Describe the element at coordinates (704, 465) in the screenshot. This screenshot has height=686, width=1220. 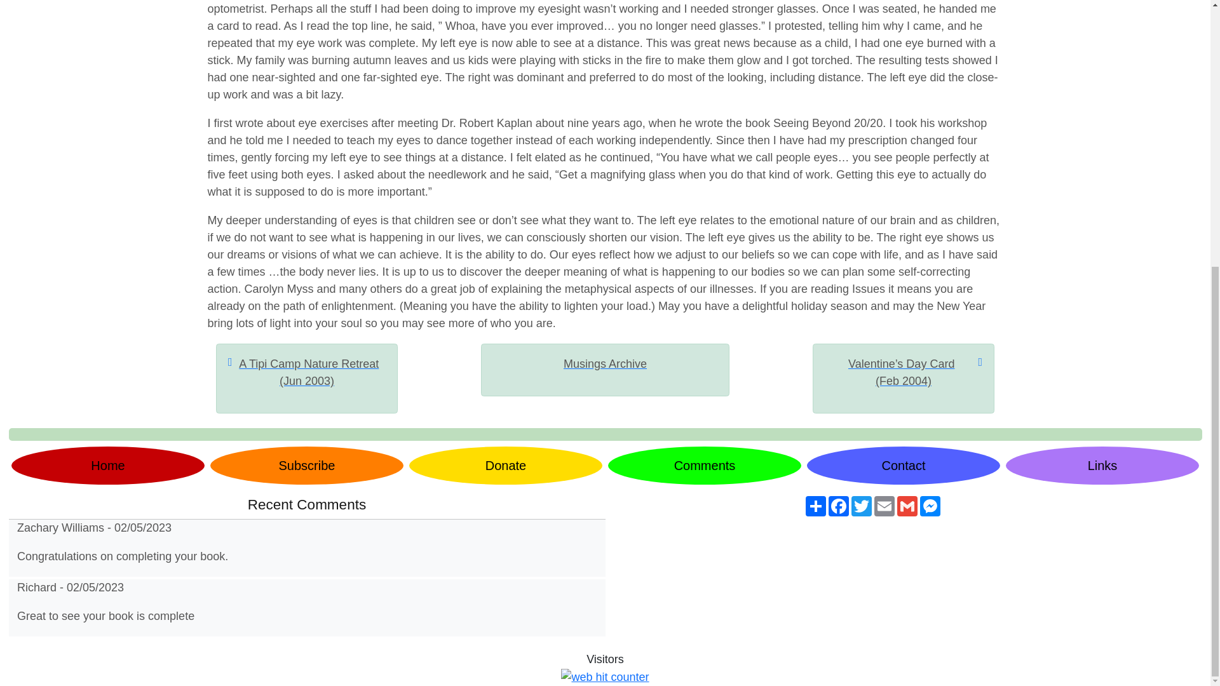
I see `Comments` at that location.